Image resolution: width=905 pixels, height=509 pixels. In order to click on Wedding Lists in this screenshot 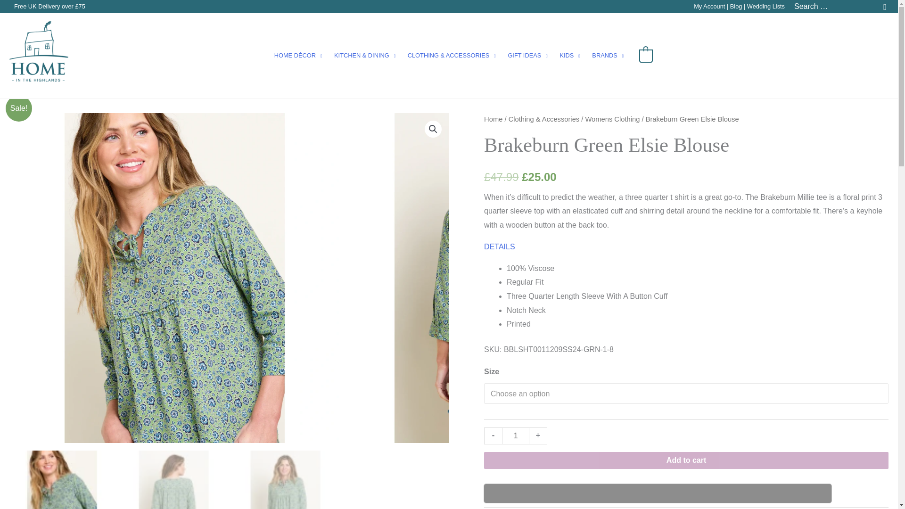, I will do `click(765, 6)`.